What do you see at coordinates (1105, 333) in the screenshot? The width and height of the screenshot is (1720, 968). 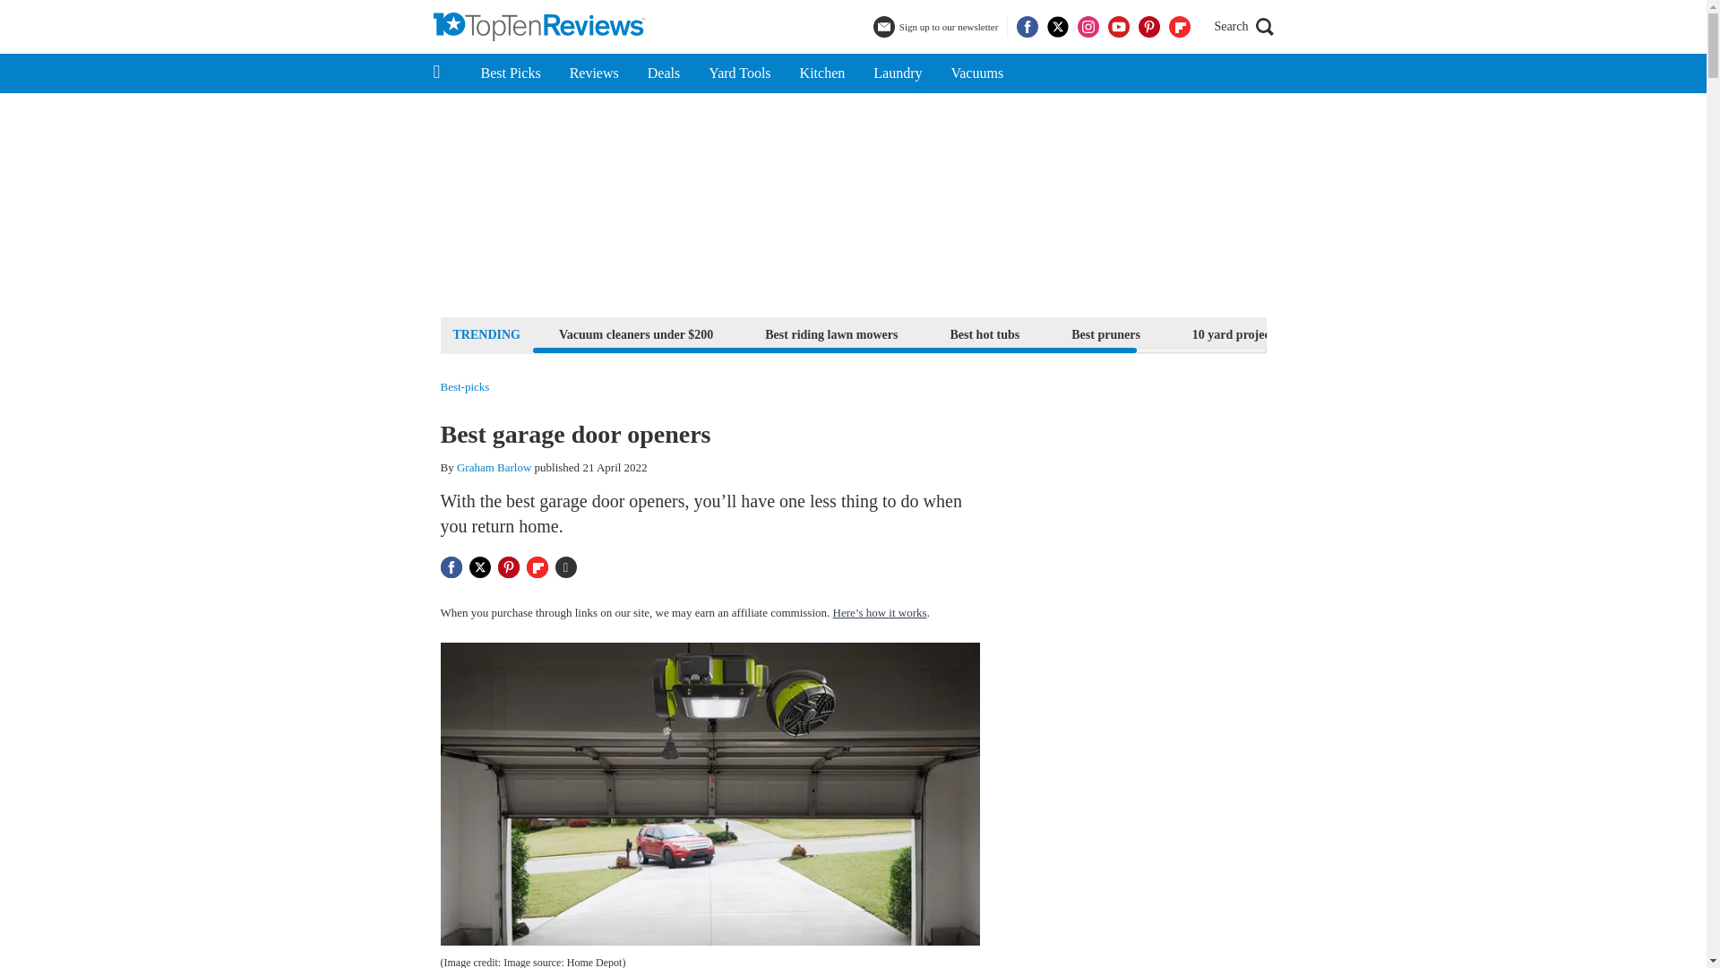 I see `Best pruners` at bounding box center [1105, 333].